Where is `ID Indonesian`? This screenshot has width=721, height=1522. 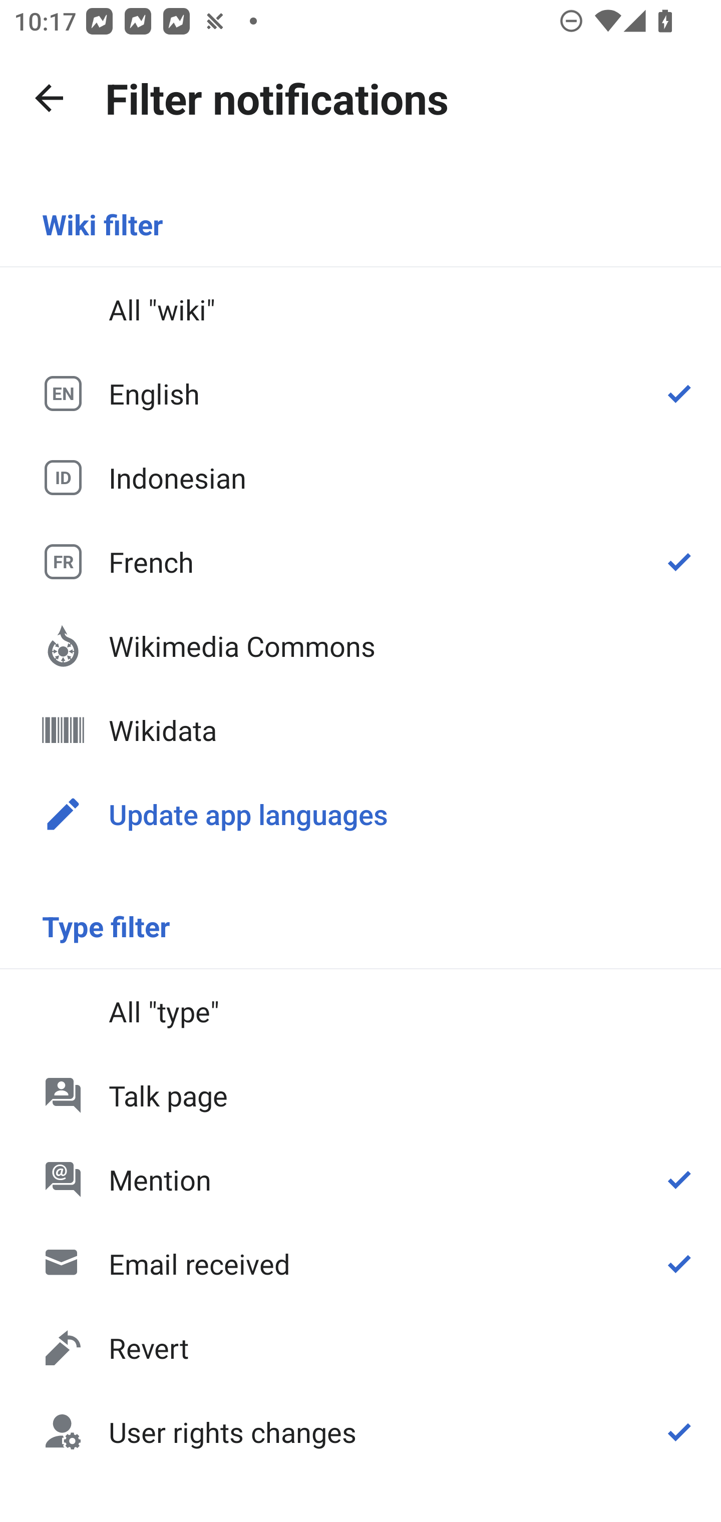
ID Indonesian is located at coordinates (360, 477).